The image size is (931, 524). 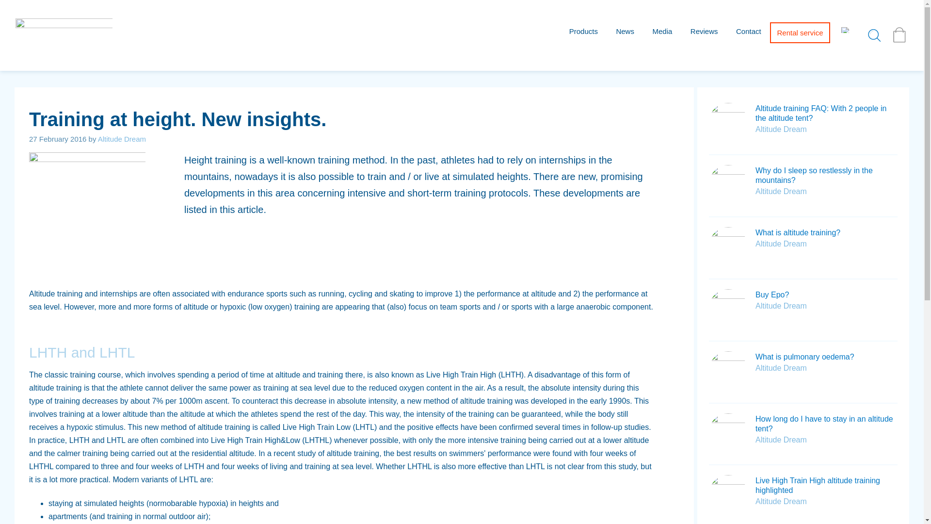 What do you see at coordinates (781, 306) in the screenshot?
I see `Altitude Dream` at bounding box center [781, 306].